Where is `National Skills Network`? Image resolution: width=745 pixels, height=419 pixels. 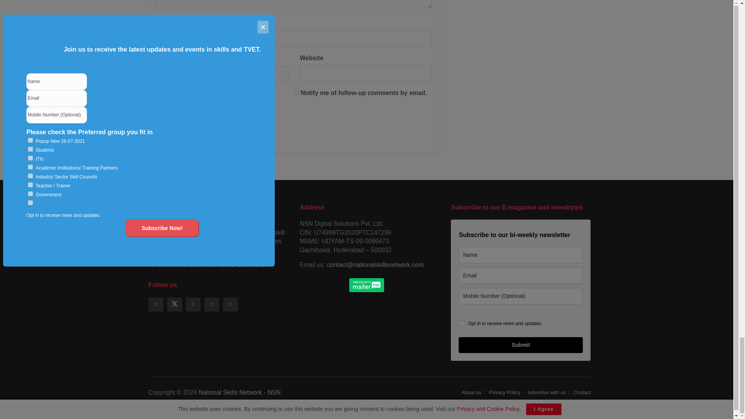 National Skills Network is located at coordinates (240, 392).